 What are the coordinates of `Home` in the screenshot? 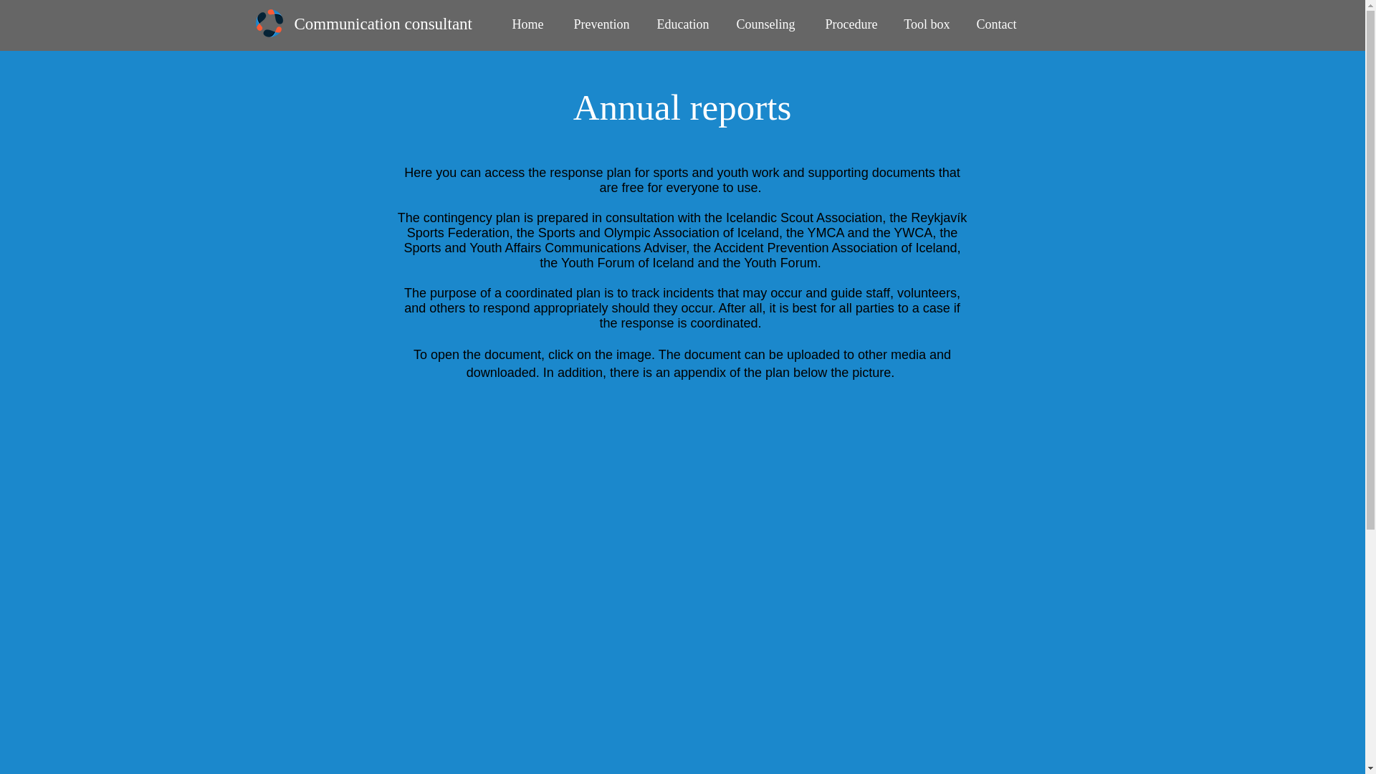 It's located at (525, 24).